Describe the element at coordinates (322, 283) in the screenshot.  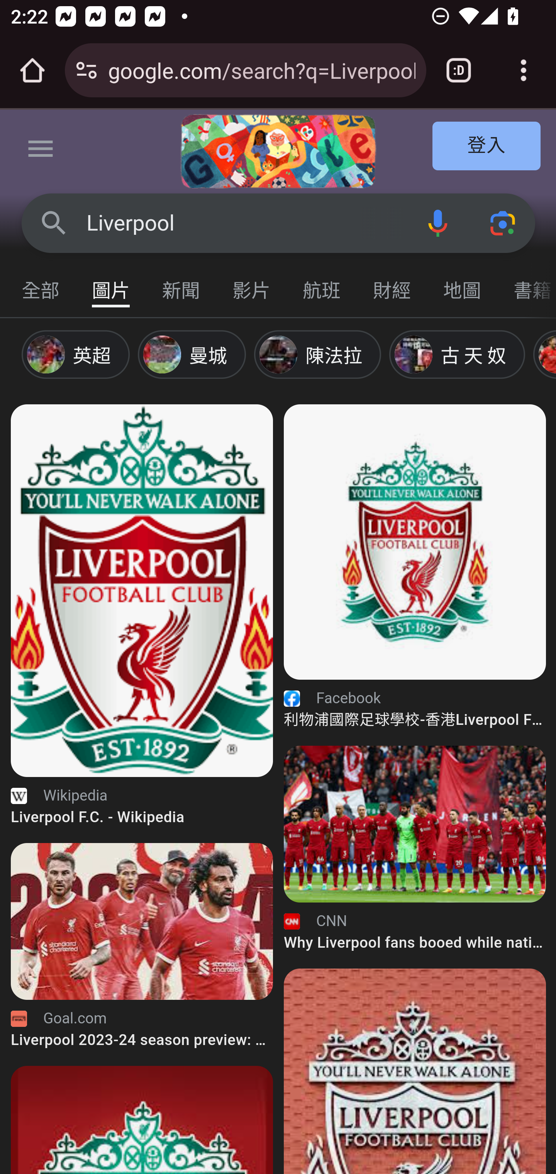
I see `航班` at that location.